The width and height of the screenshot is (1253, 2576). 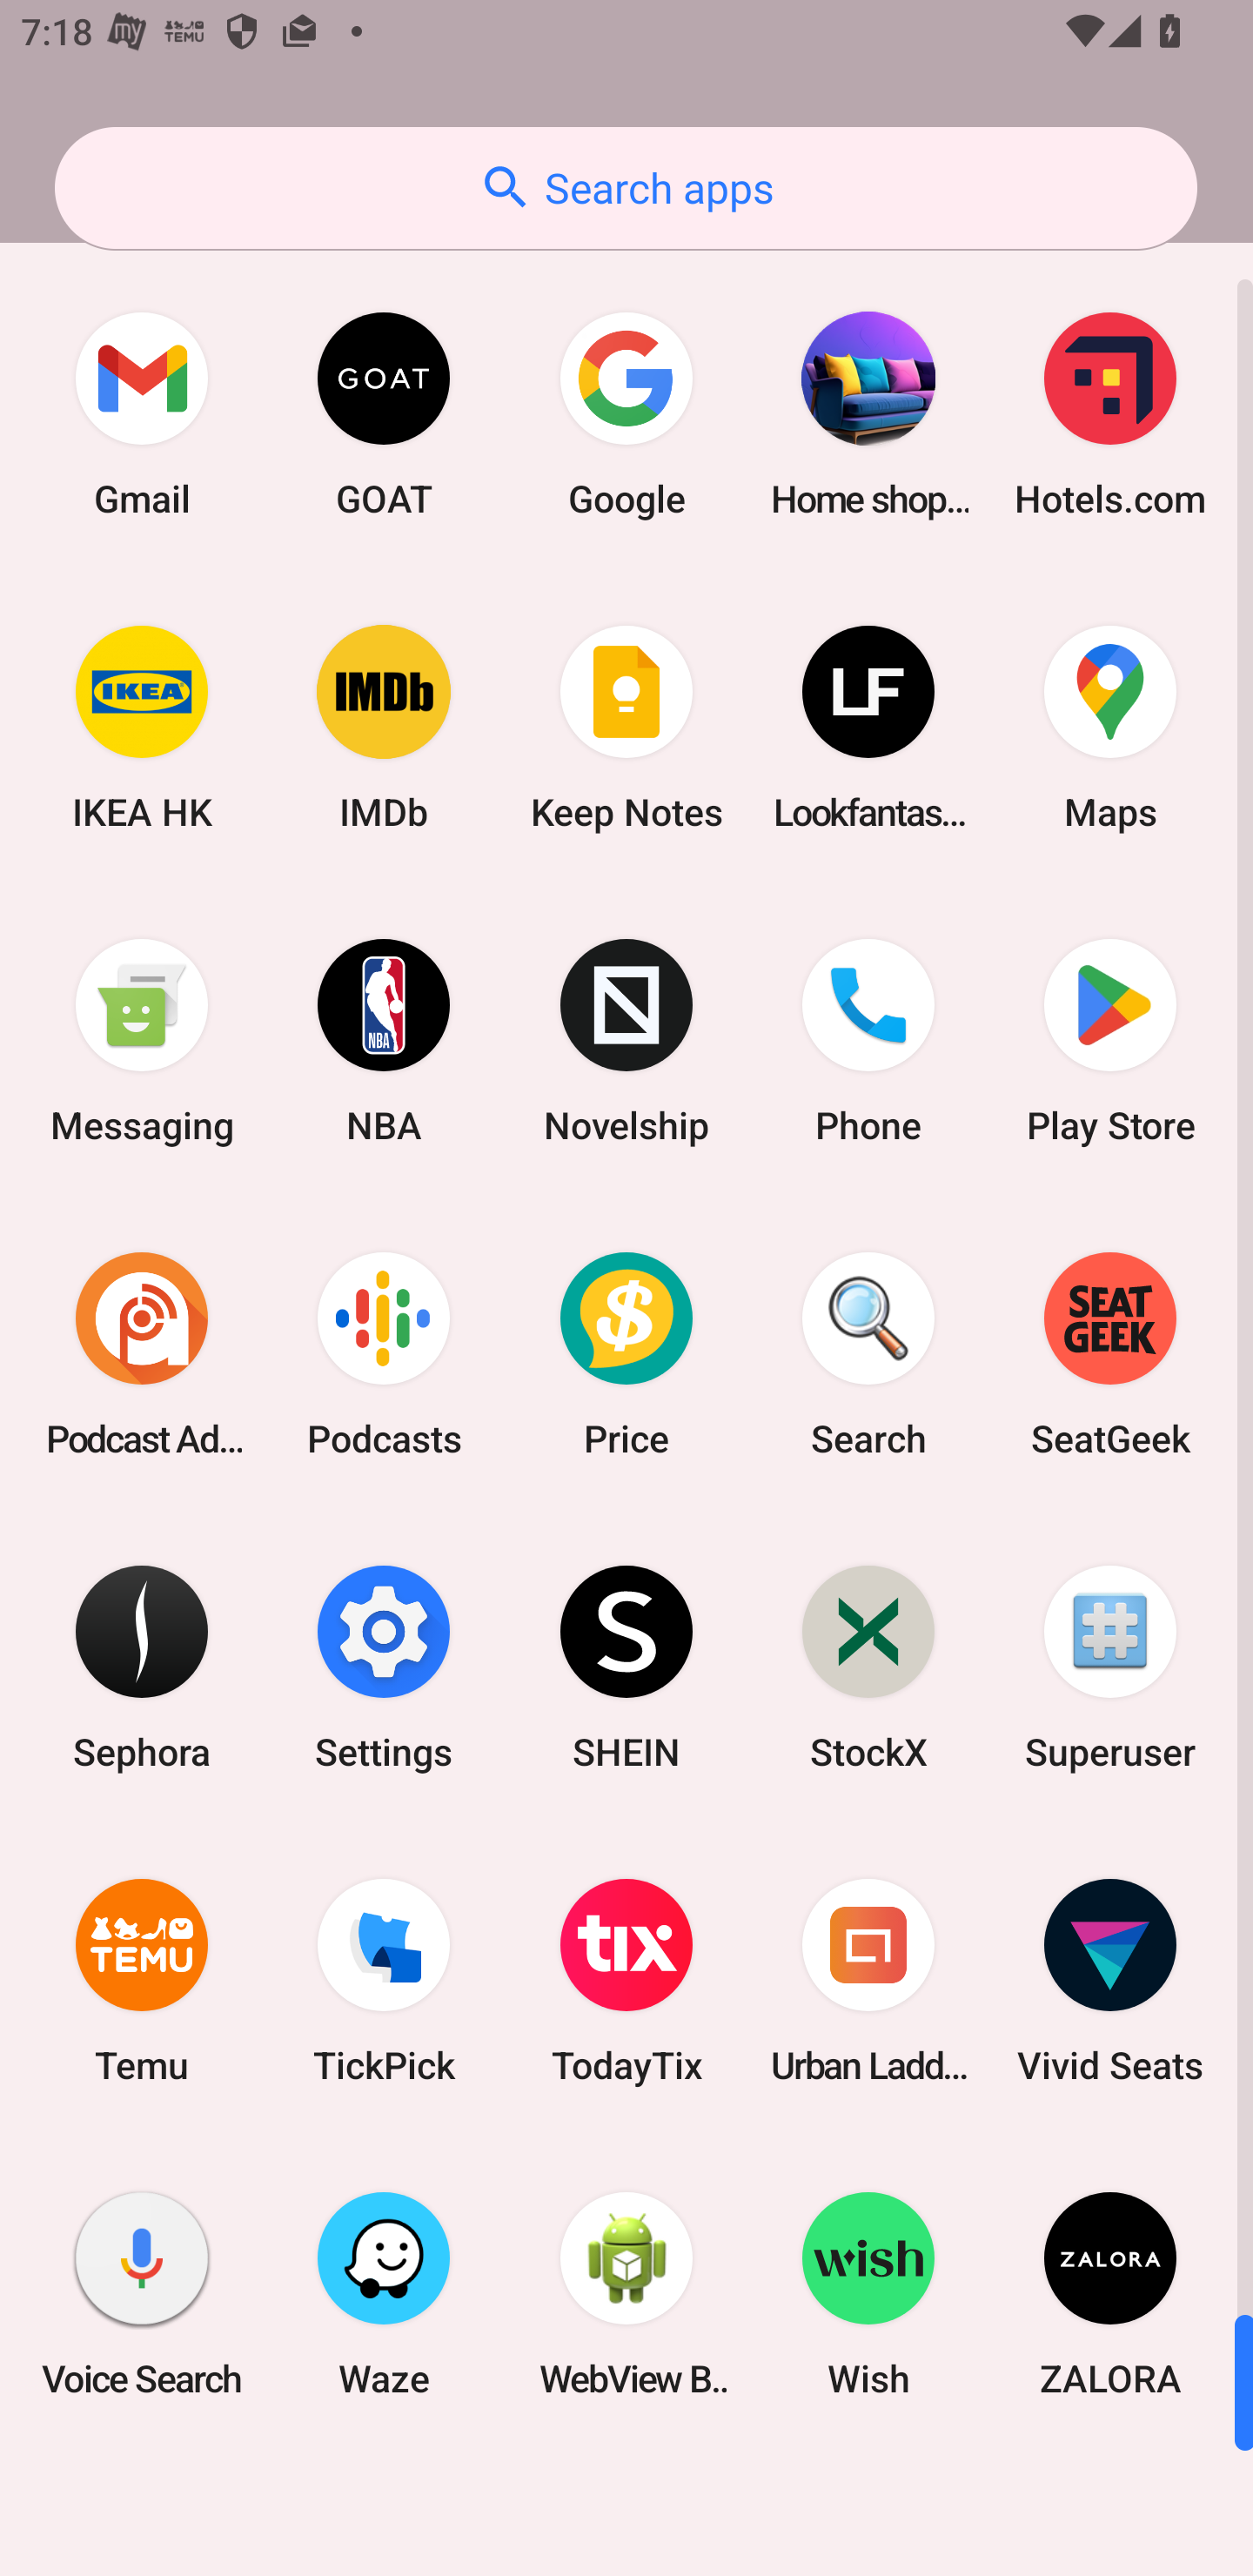 What do you see at coordinates (868, 414) in the screenshot?
I see `Home shopping` at bounding box center [868, 414].